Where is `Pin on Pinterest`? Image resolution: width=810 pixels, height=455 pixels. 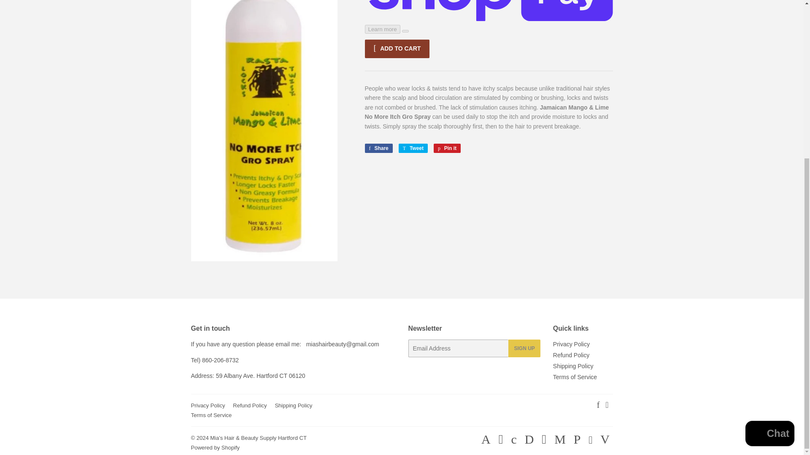 Pin on Pinterest is located at coordinates (447, 148).